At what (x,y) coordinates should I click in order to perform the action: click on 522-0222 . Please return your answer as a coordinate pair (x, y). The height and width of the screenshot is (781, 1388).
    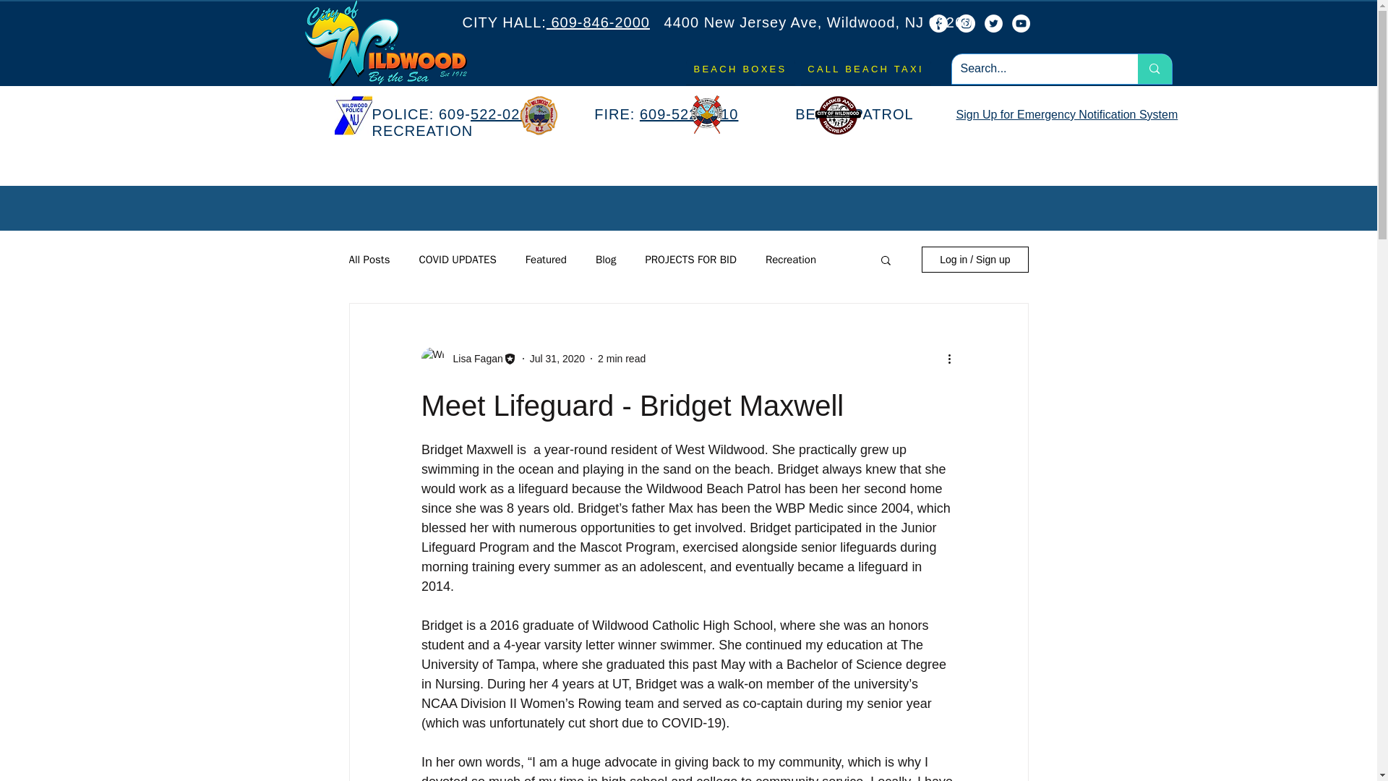
    Looking at the image, I should click on (506, 114).